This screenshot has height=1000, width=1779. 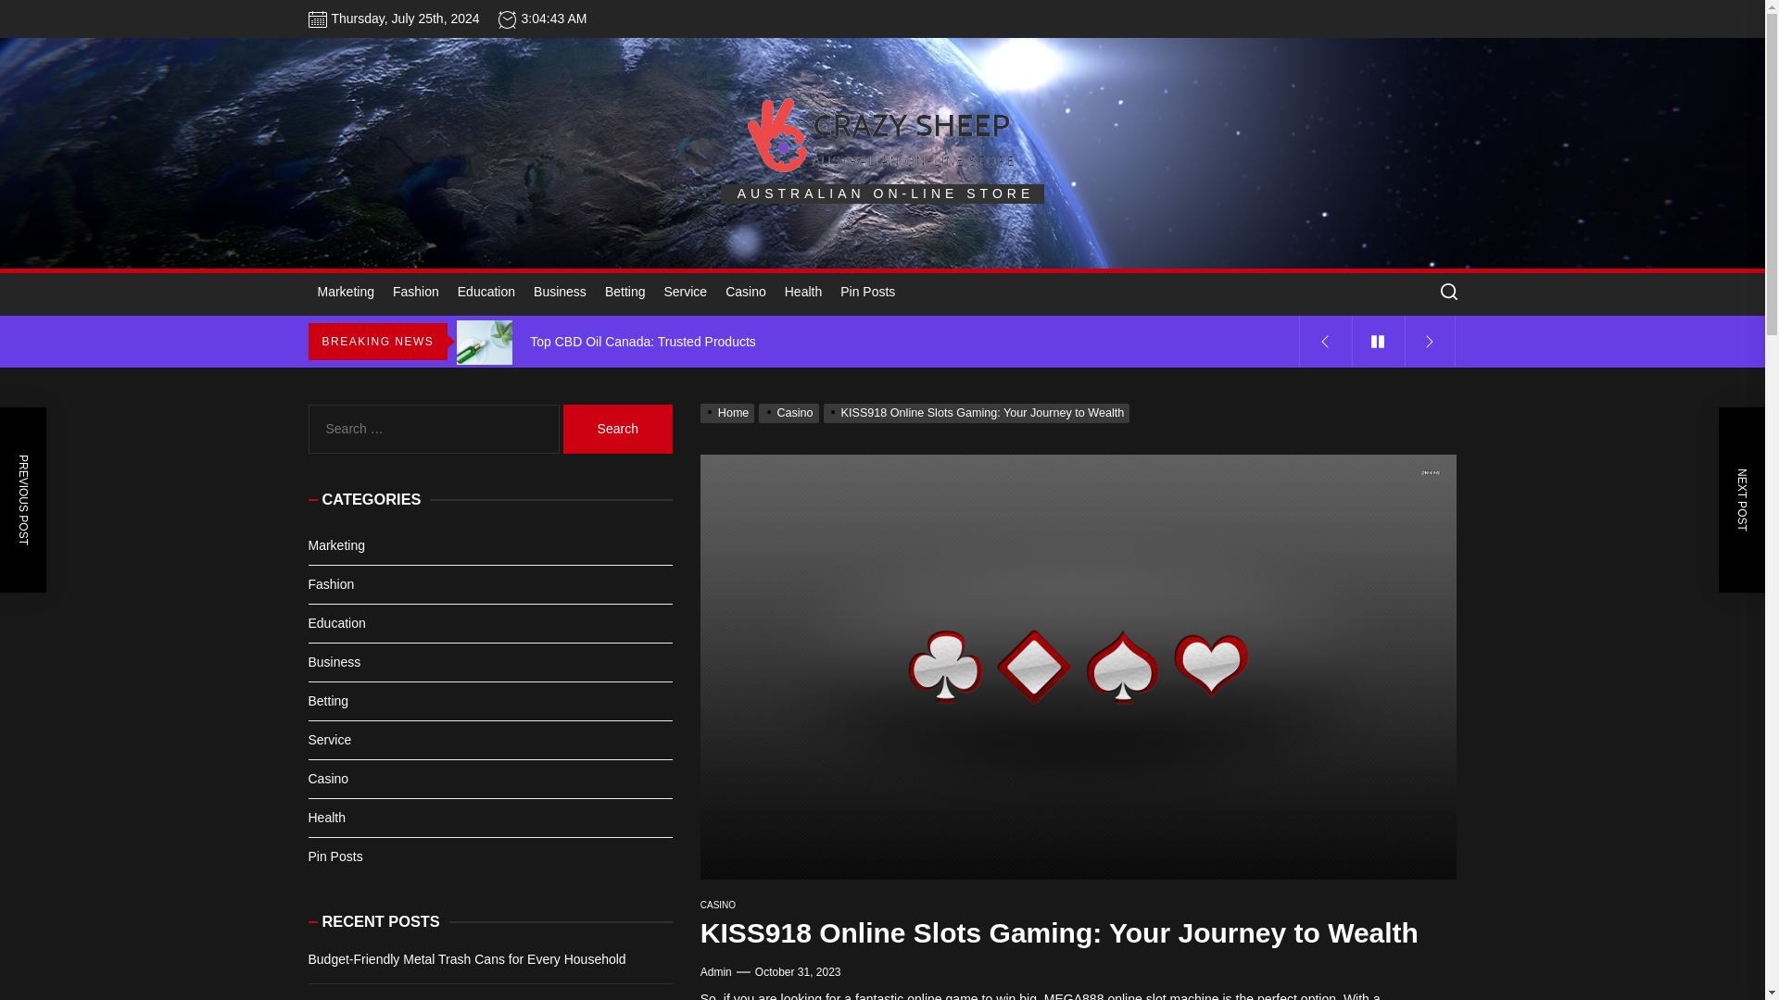 What do you see at coordinates (880, 291) in the screenshot?
I see `Discover the Top 12 Most Trusted Major Gambling Sites` at bounding box center [880, 291].